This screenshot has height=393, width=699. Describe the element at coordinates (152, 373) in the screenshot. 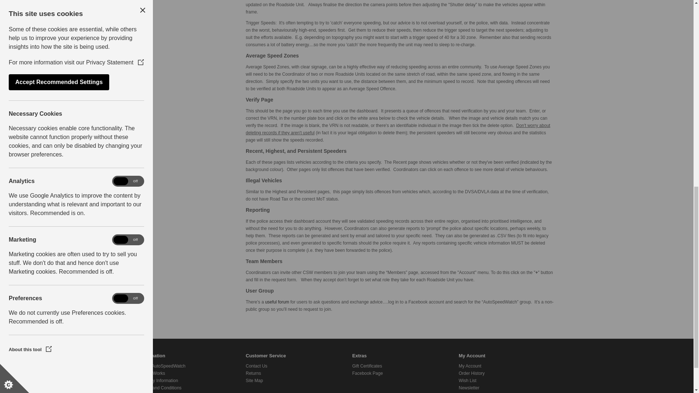

I see `How It Works` at that location.